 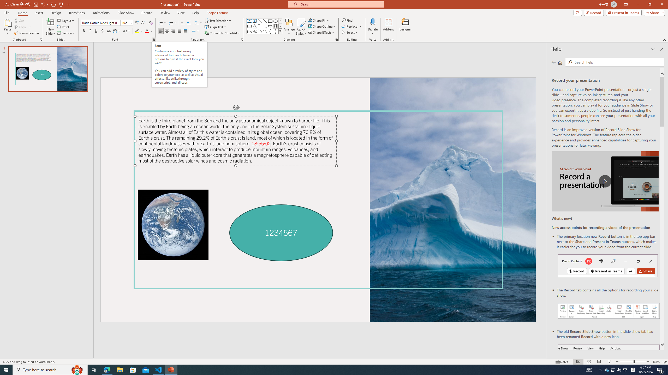 I want to click on Format Painter, so click(x=27, y=33).